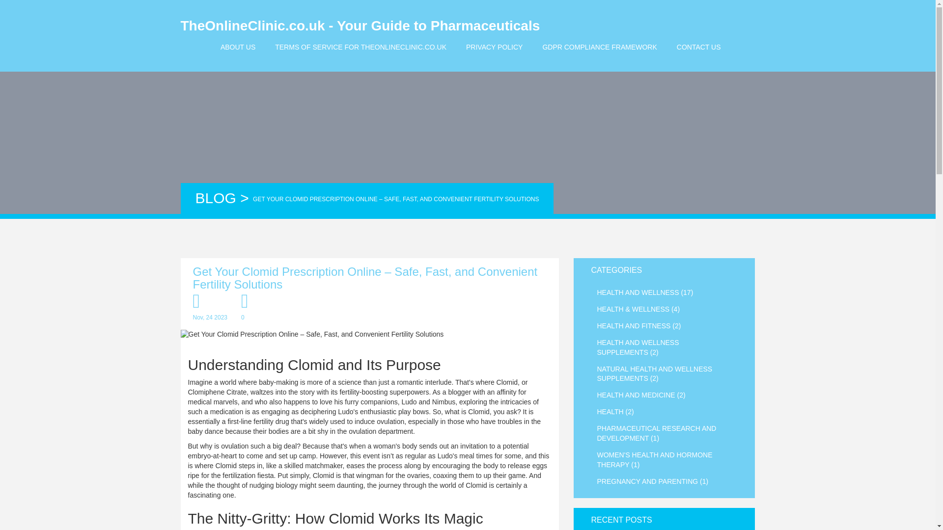  I want to click on CONTACT US, so click(698, 47).